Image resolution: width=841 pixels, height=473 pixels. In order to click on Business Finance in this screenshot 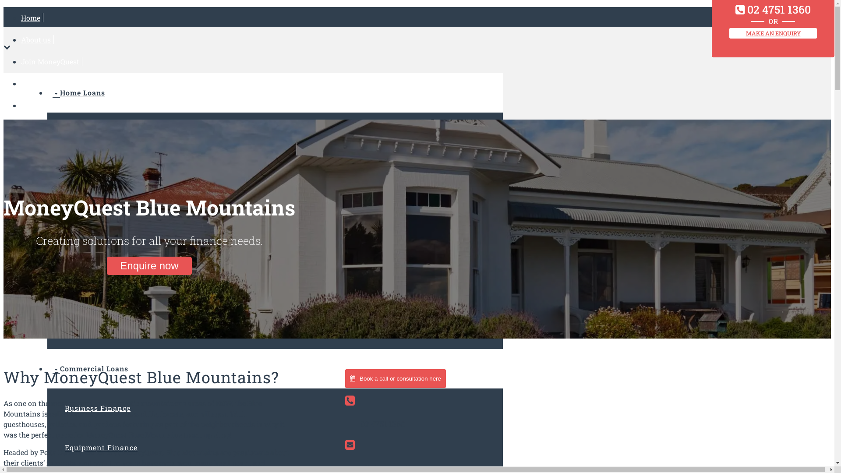, I will do `click(98, 408)`.